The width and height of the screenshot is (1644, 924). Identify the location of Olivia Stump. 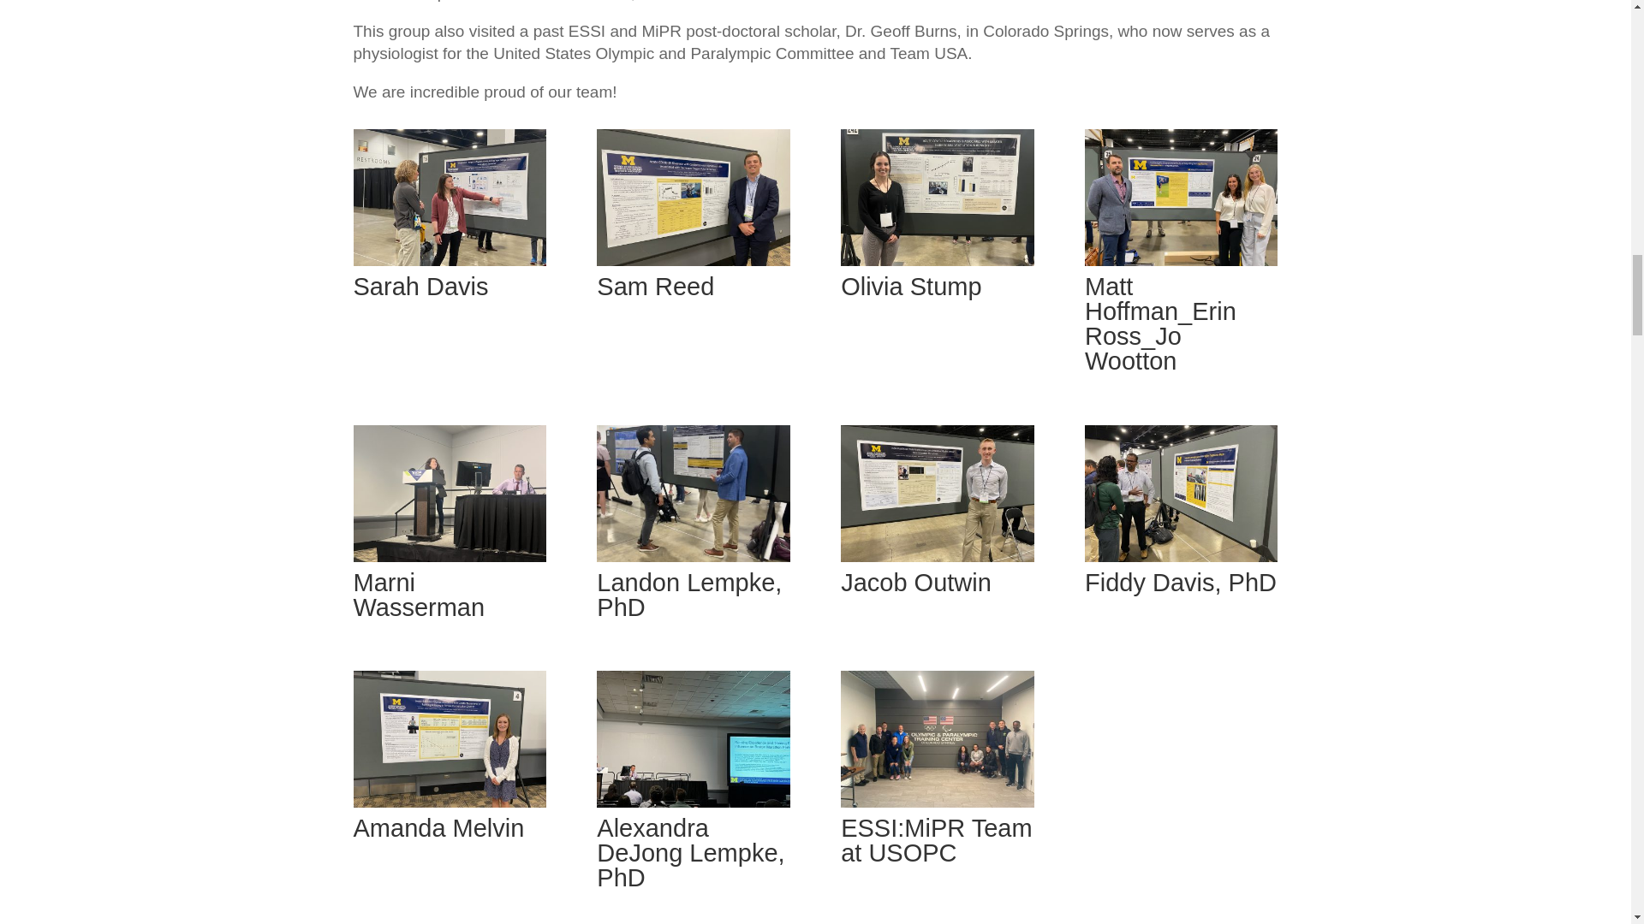
(937, 260).